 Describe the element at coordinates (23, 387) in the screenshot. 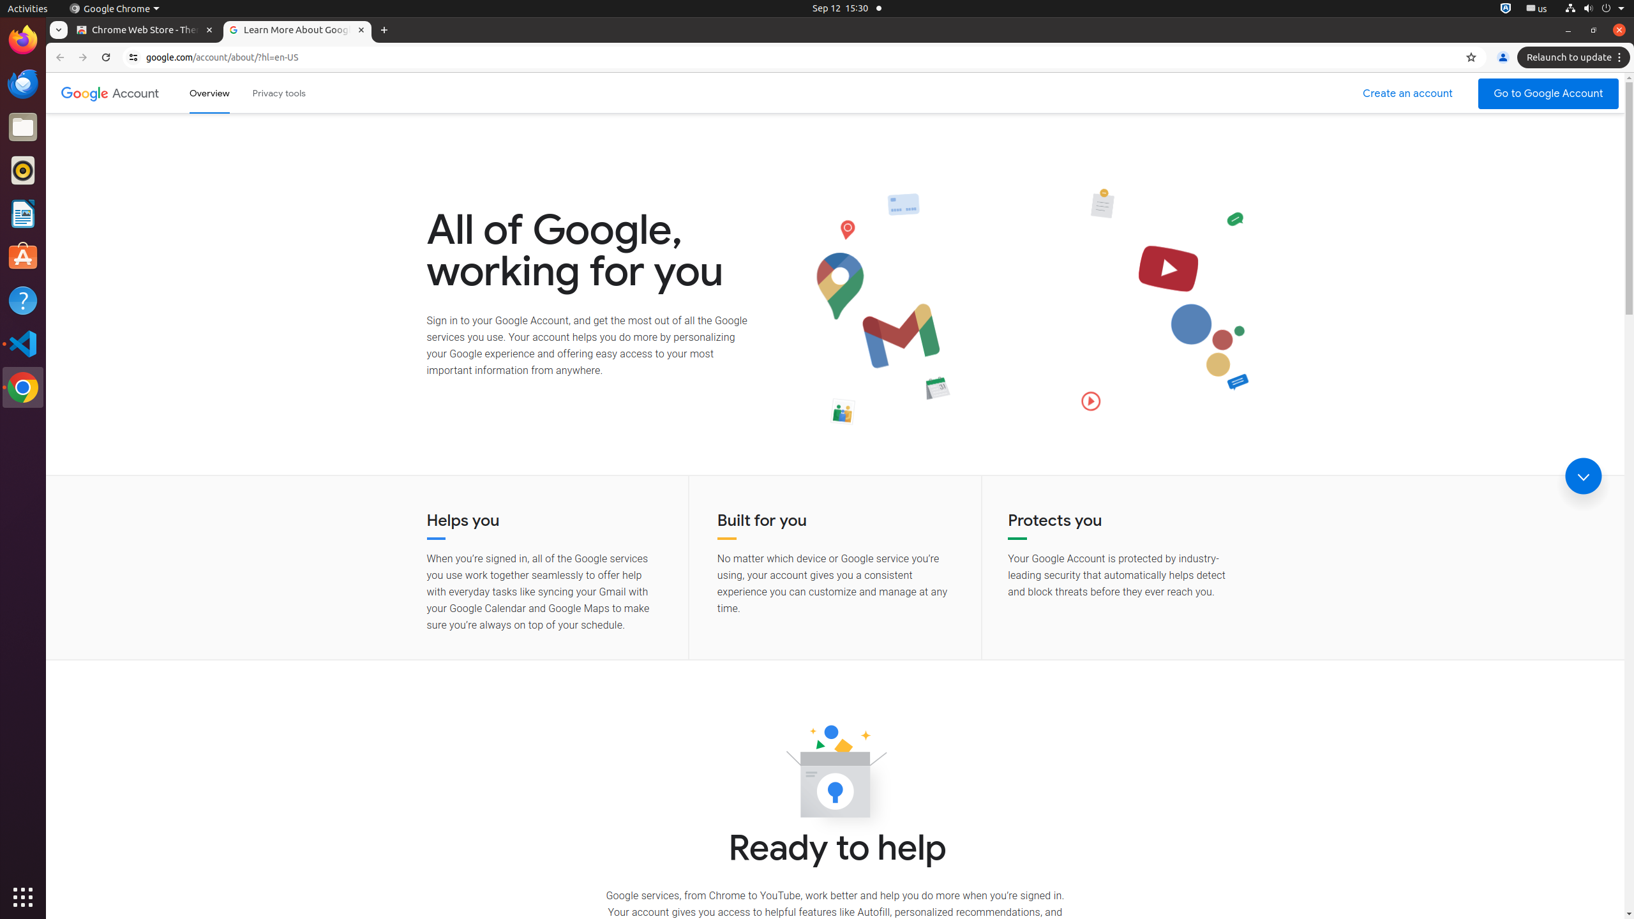

I see `Google Chrome` at that location.